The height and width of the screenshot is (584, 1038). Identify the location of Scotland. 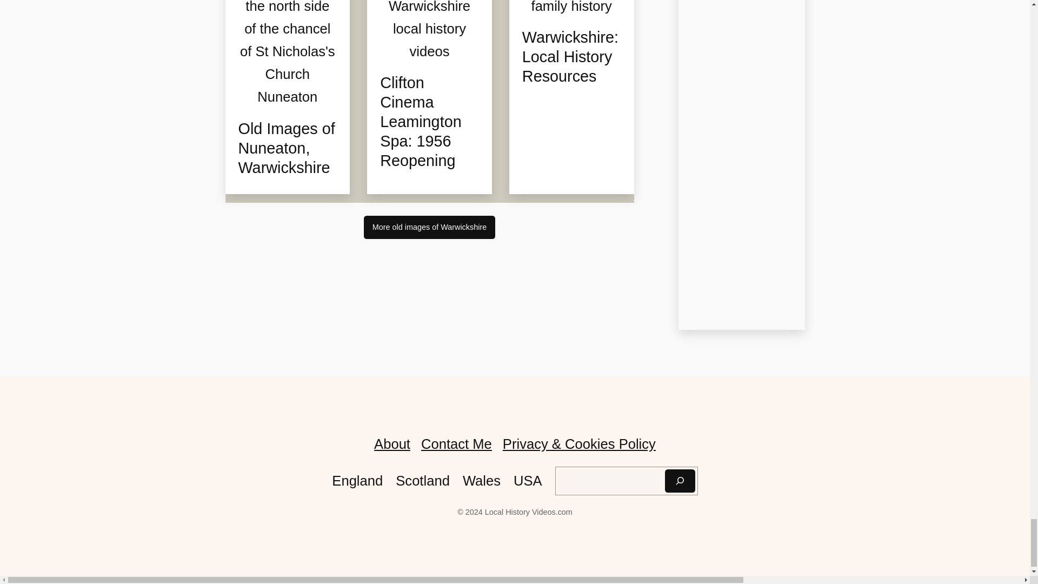
(422, 481).